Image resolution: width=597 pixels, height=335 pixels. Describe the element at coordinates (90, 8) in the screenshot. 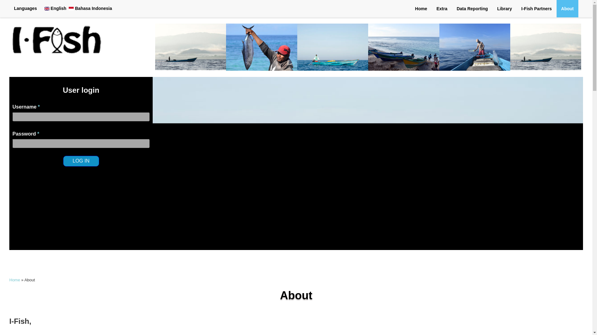

I see `Bahasa Indonesia` at that location.